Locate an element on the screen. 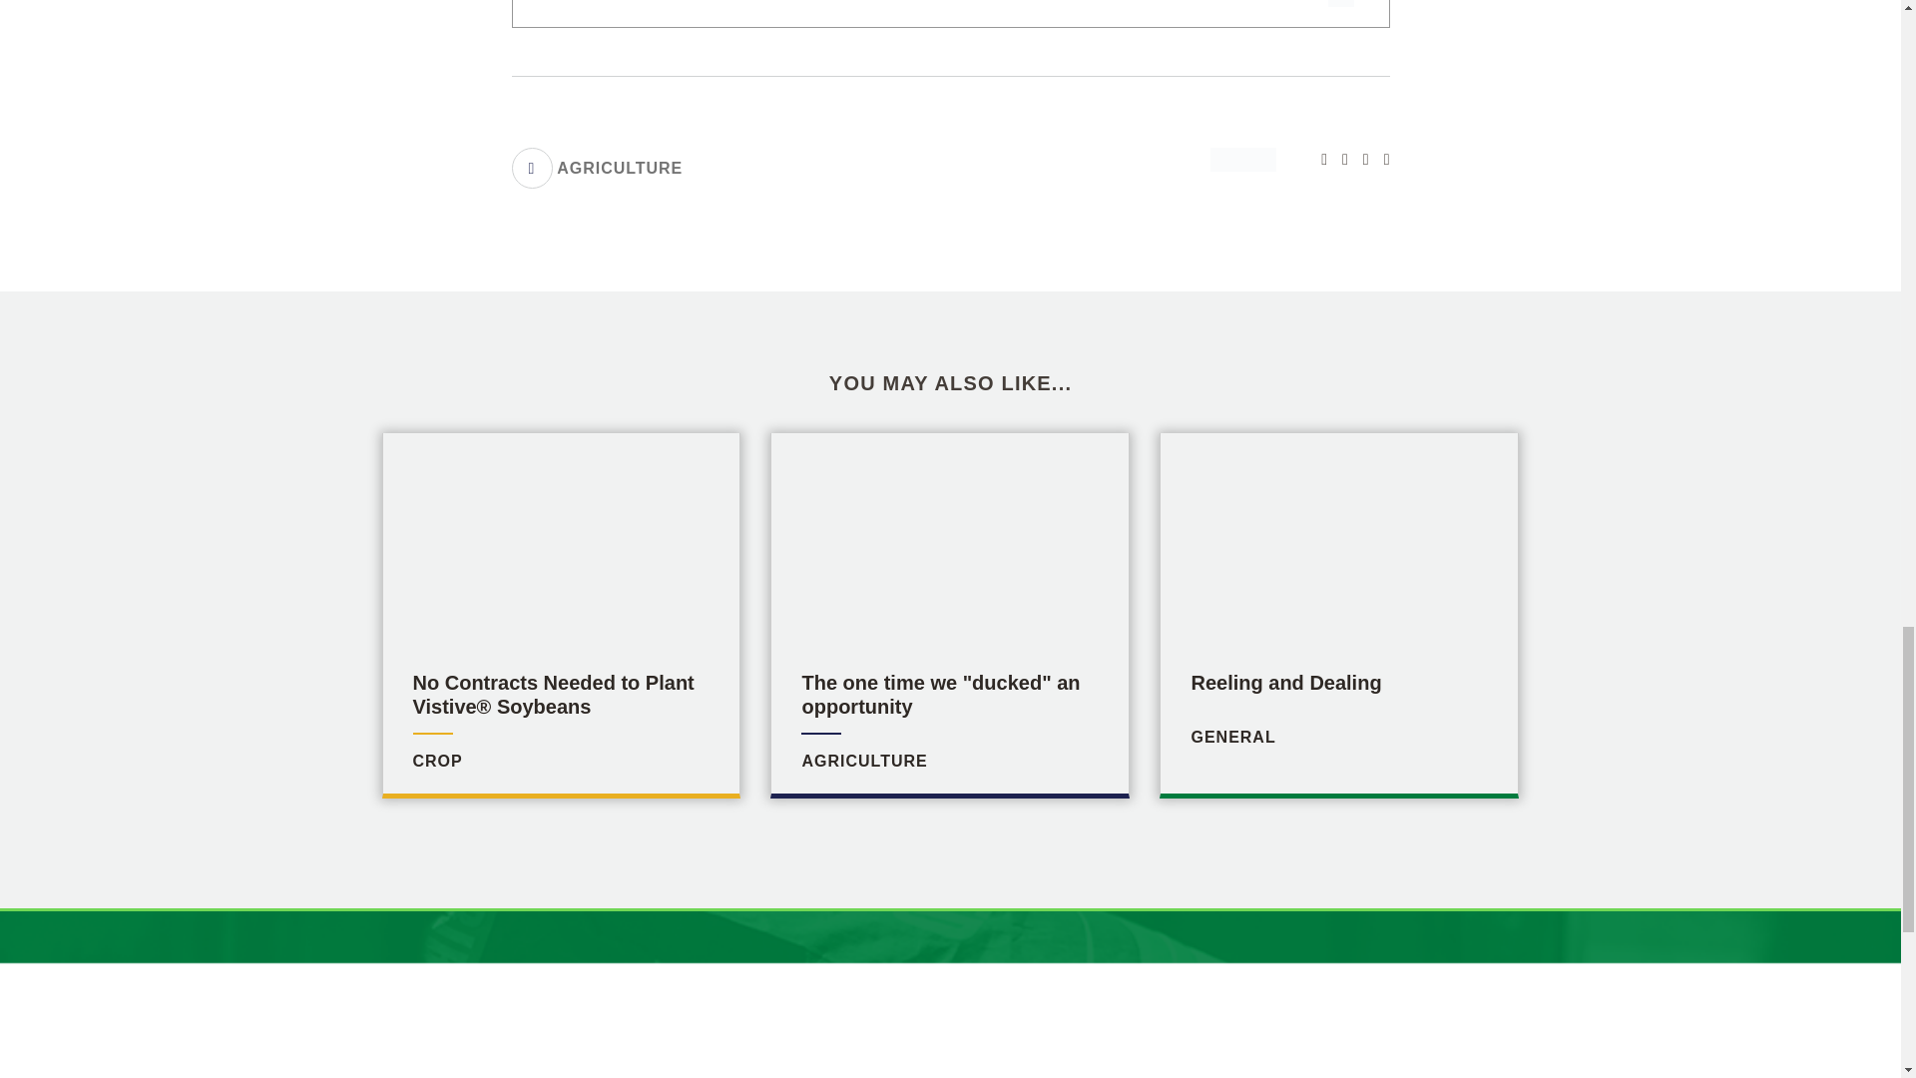  Print Recipe is located at coordinates (1379, 160).